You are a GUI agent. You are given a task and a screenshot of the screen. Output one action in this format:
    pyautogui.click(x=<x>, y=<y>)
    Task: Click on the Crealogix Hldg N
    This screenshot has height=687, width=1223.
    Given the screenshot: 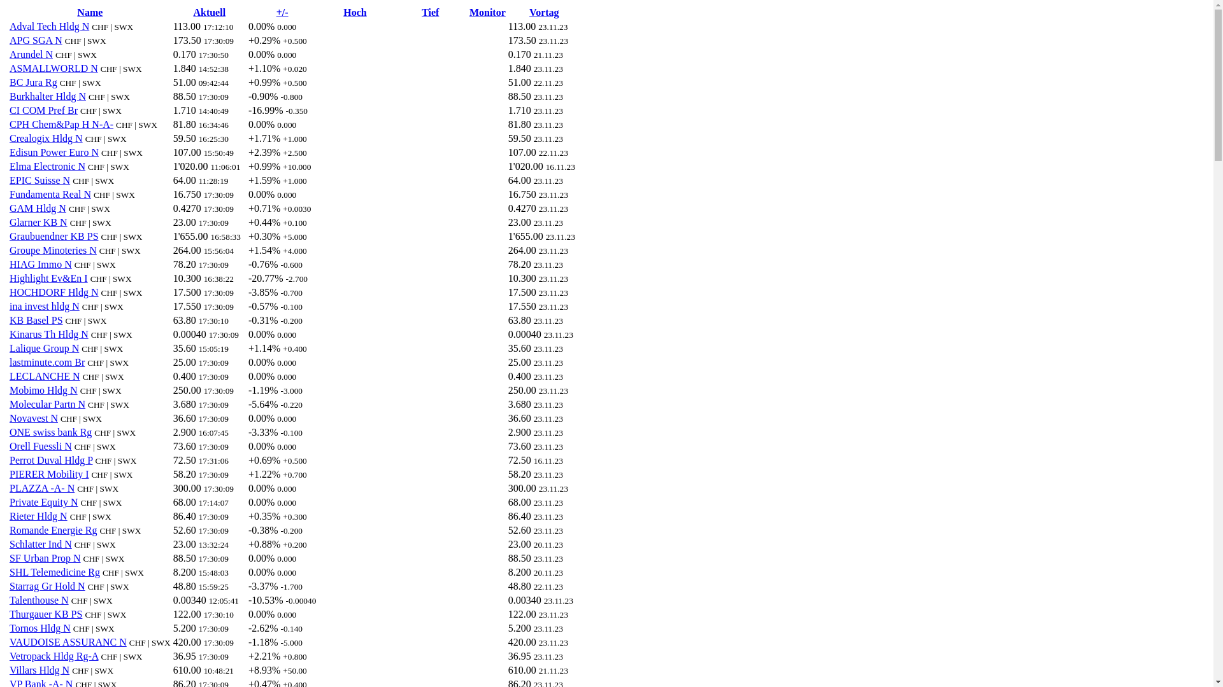 What is the action you would take?
    pyautogui.click(x=46, y=139)
    